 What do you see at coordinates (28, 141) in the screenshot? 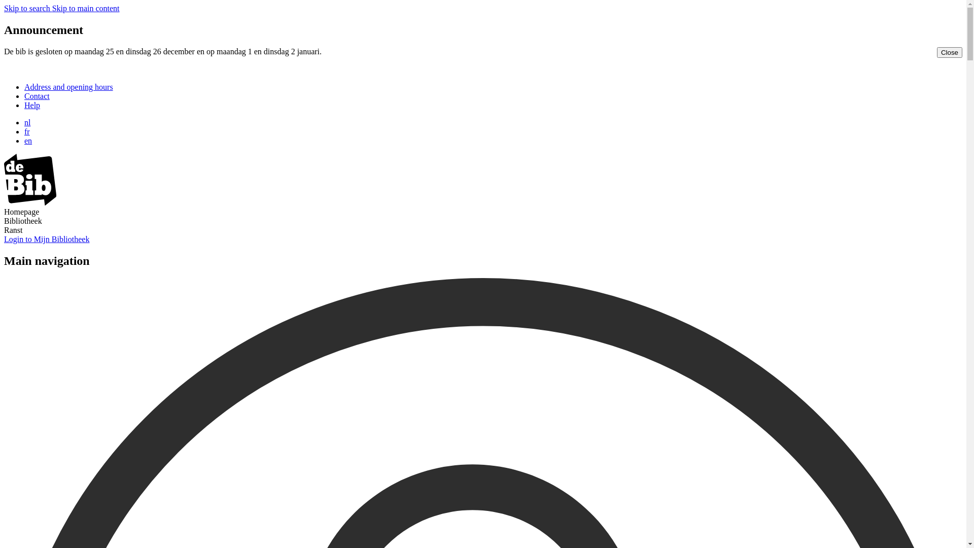
I see `en` at bounding box center [28, 141].